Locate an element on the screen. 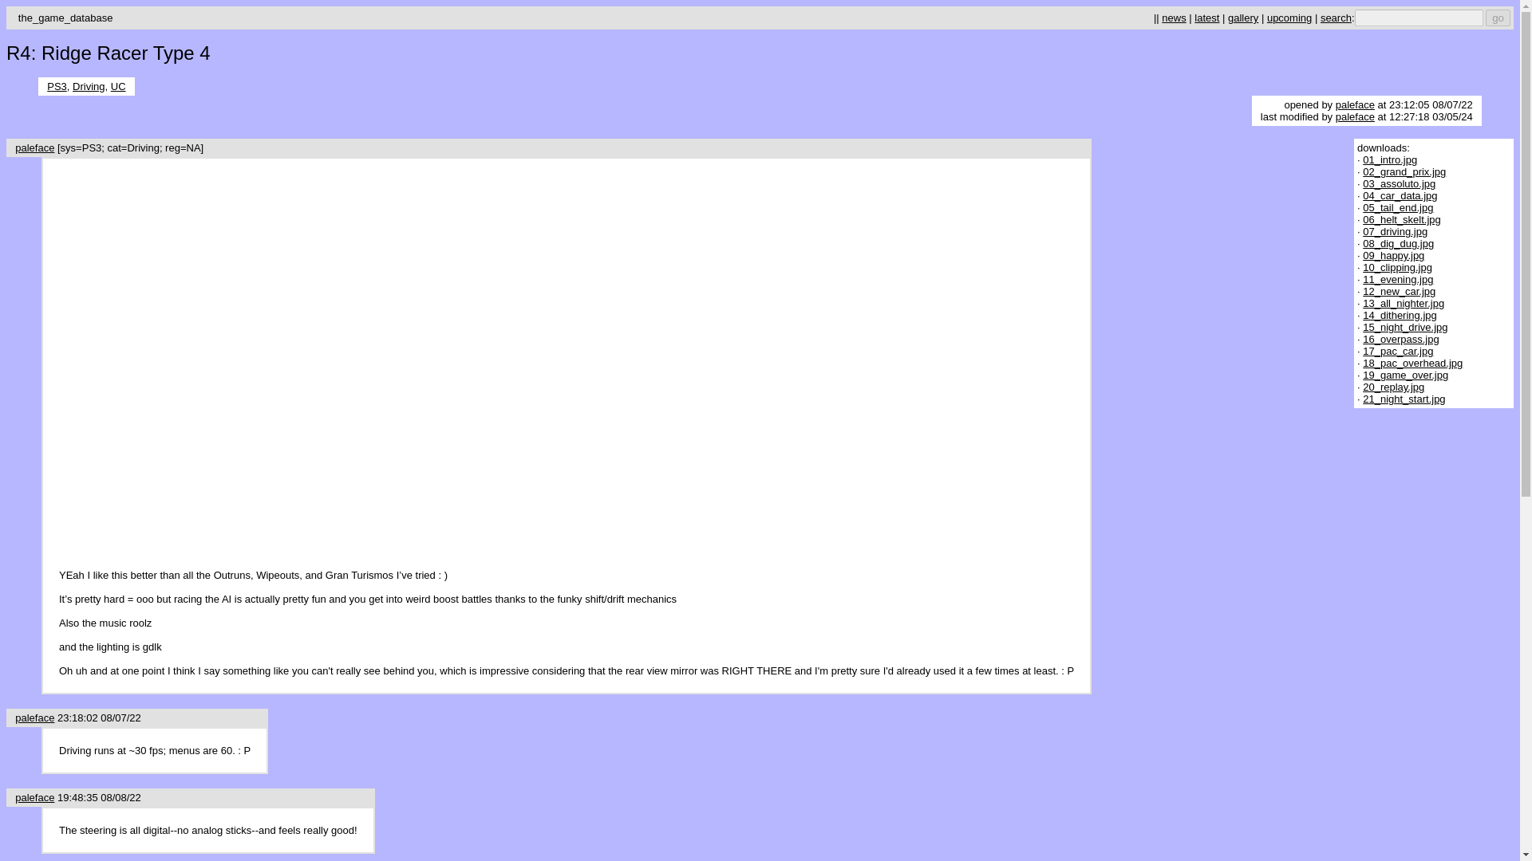  UC is located at coordinates (118, 86).